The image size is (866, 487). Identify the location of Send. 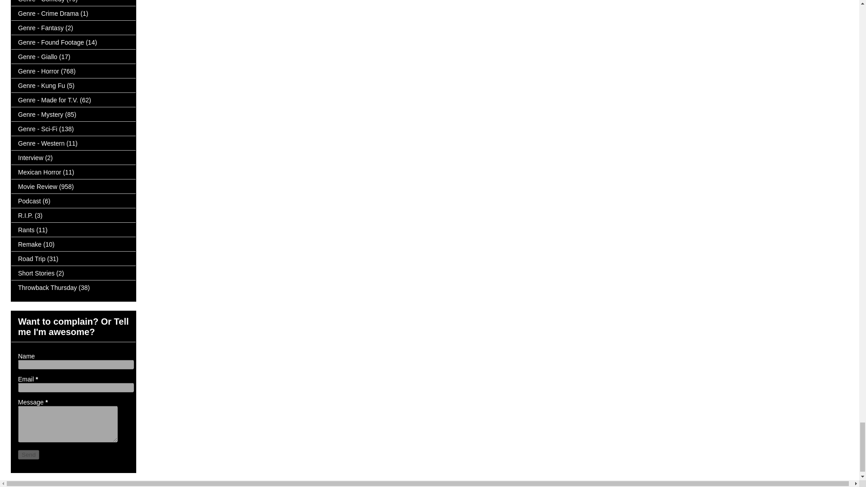
(28, 455).